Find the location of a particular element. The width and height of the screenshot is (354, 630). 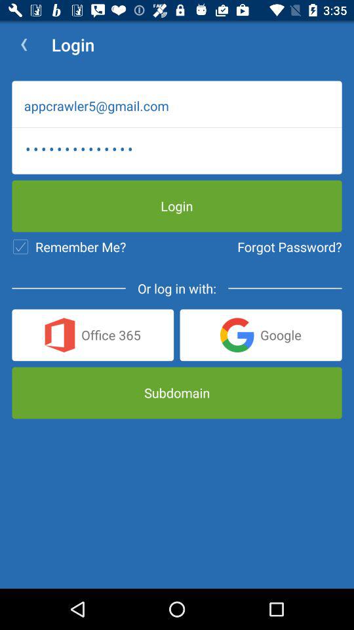

flip until appcrawler5@gmail.com icon is located at coordinates (177, 106).